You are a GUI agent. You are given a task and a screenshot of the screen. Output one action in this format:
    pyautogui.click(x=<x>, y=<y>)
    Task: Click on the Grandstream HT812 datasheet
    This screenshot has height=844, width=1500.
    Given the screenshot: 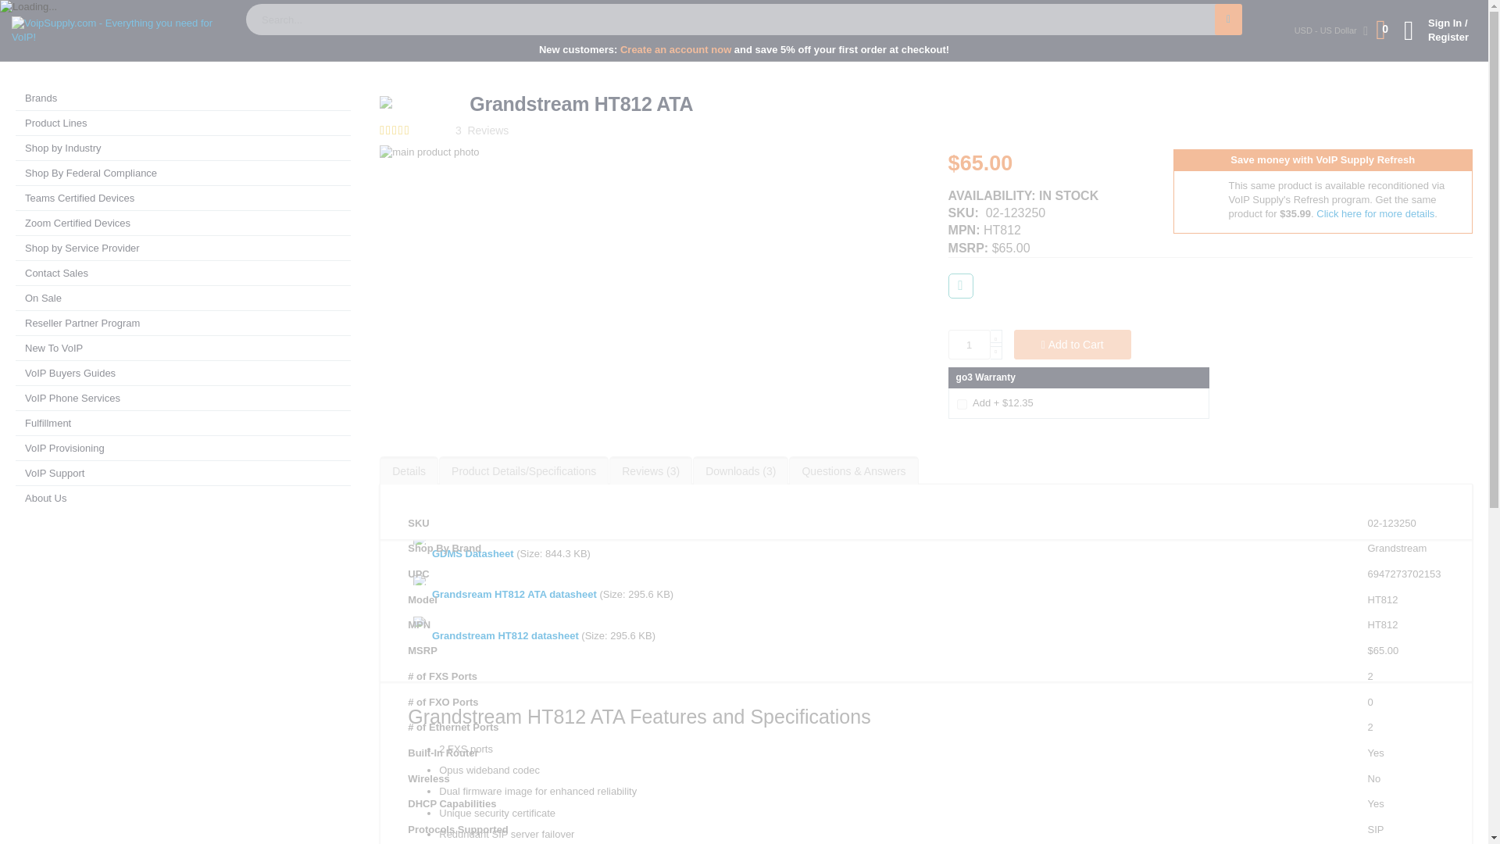 What is the action you would take?
    pyautogui.click(x=505, y=635)
    